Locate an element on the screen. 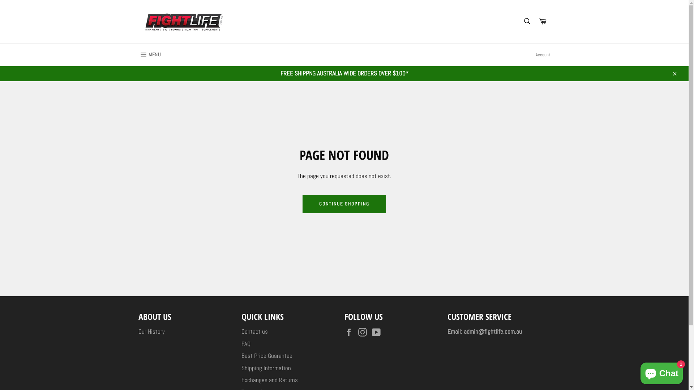  Cart is located at coordinates (543, 22).